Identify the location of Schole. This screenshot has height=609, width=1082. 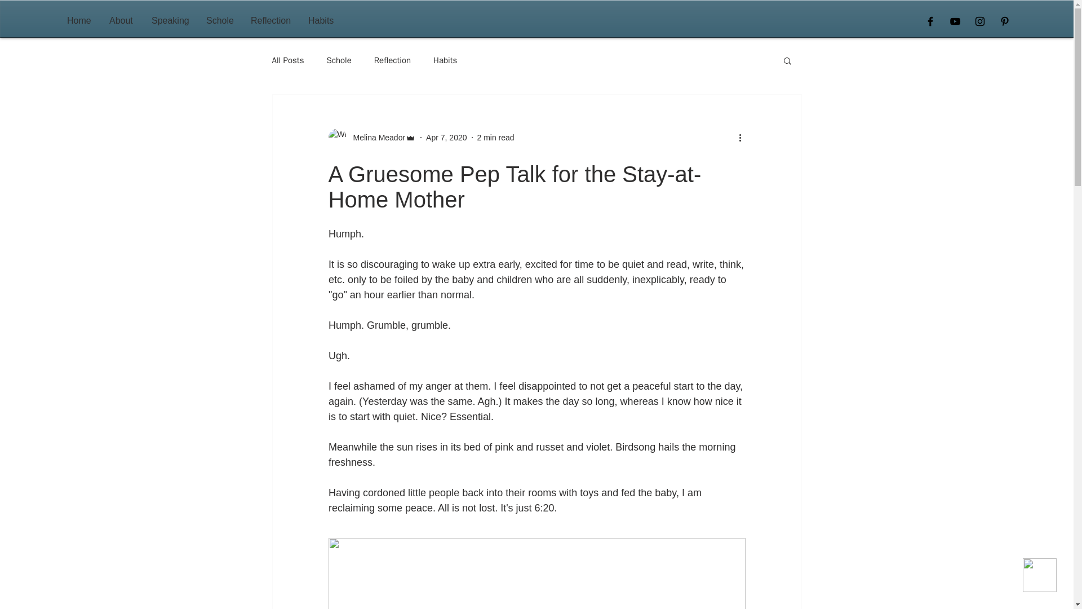
(338, 60).